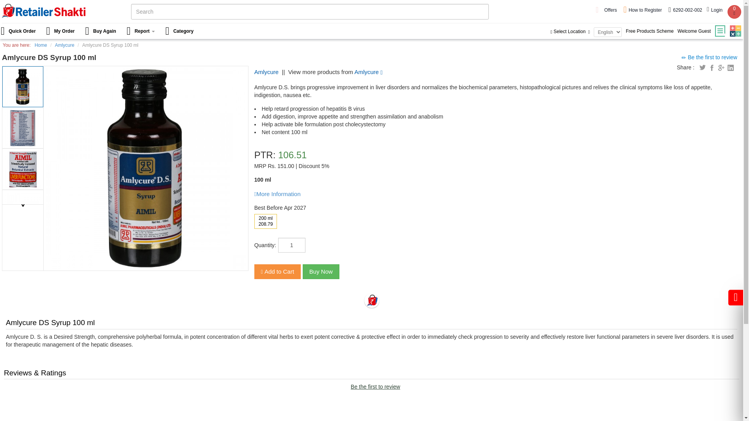 This screenshot has width=749, height=421. Describe the element at coordinates (571, 31) in the screenshot. I see ` Select Location  ` at that location.